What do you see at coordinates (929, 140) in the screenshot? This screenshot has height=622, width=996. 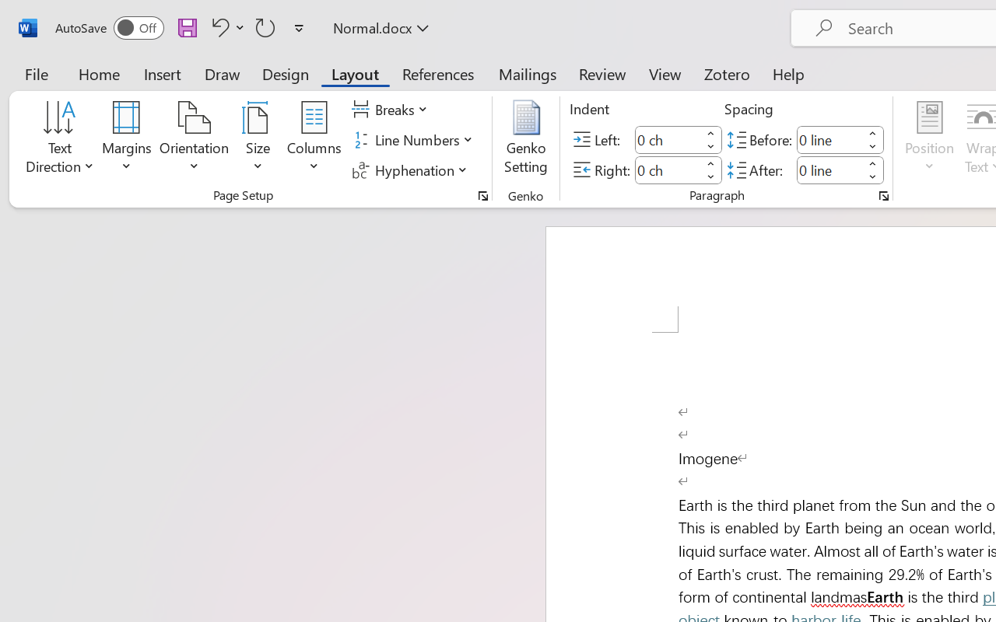 I see `Position` at bounding box center [929, 140].